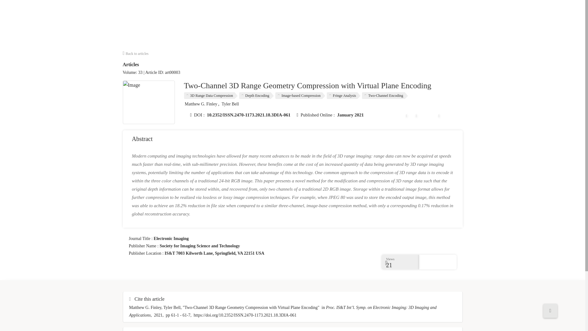 This screenshot has width=588, height=331. What do you see at coordinates (344, 96) in the screenshot?
I see `Fringe Analysis` at bounding box center [344, 96].